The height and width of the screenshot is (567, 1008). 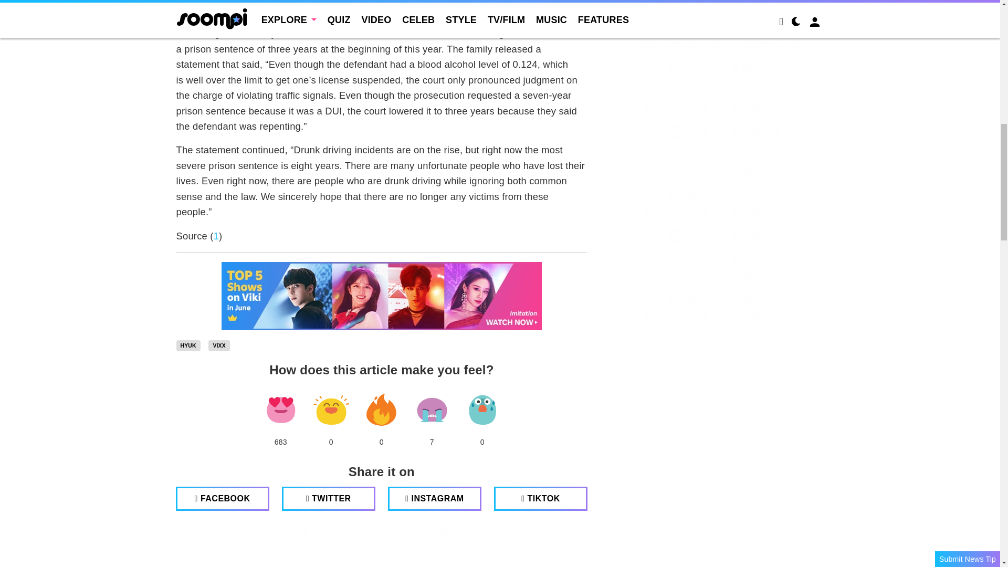 I want to click on OMG, so click(x=482, y=409).